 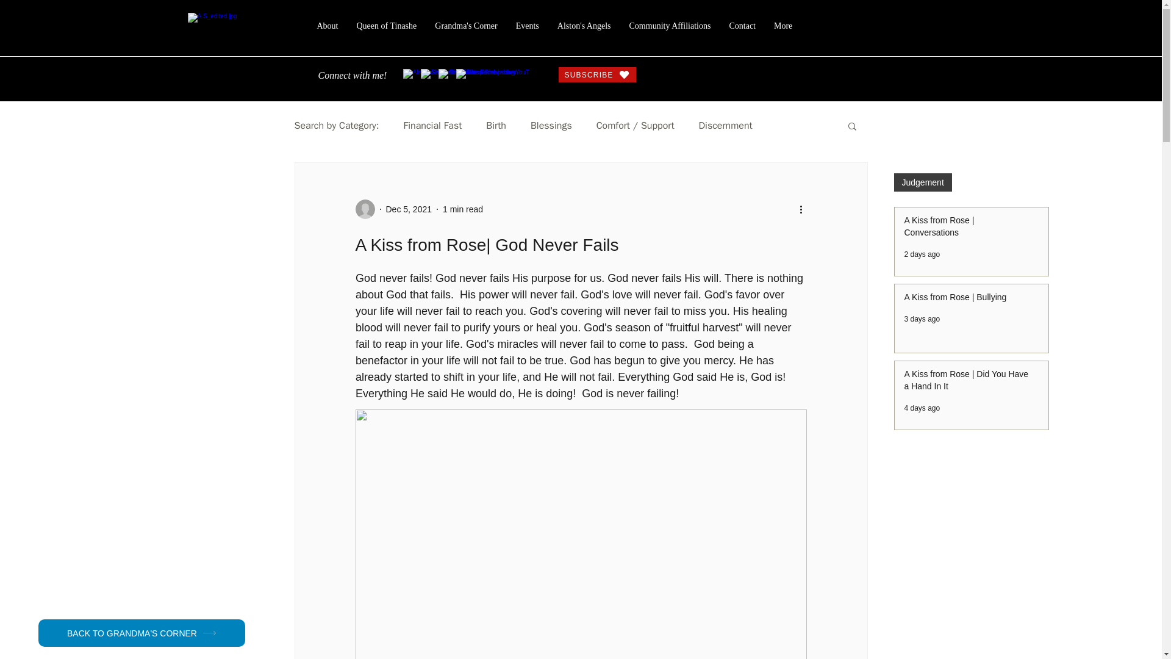 What do you see at coordinates (387, 28) in the screenshot?
I see `Queen of Tinashe` at bounding box center [387, 28].